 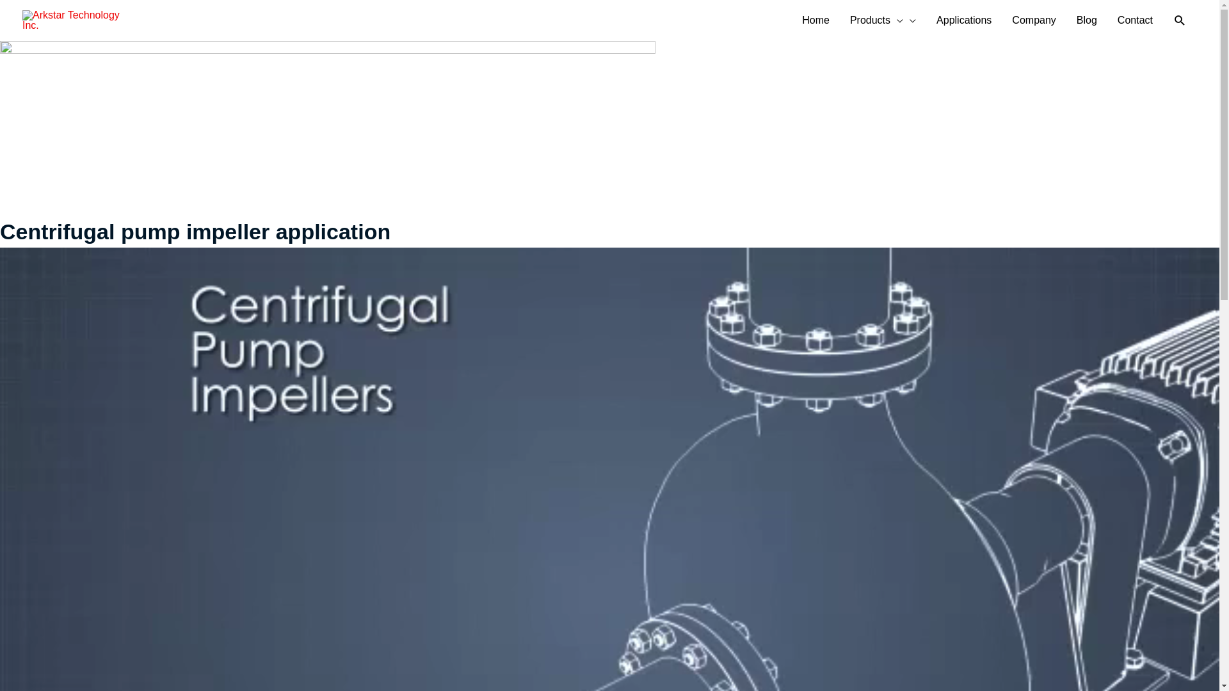 What do you see at coordinates (964, 20) in the screenshot?
I see `Applications` at bounding box center [964, 20].